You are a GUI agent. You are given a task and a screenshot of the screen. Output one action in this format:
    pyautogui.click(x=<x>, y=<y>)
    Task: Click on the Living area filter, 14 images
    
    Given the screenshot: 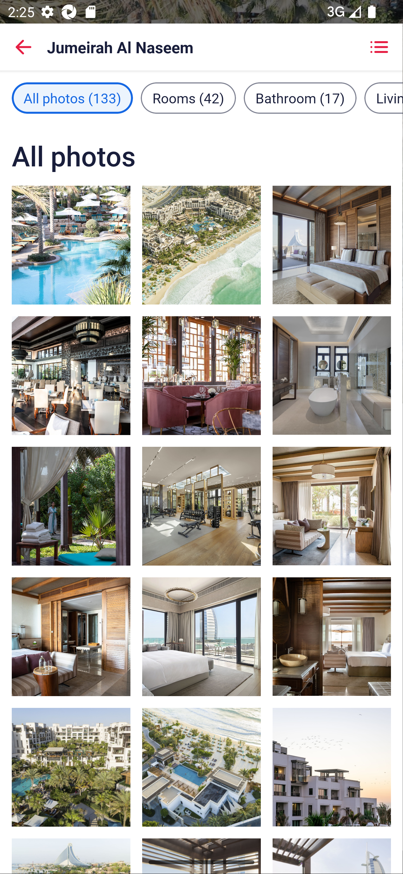 What is the action you would take?
    pyautogui.click(x=383, y=98)
    